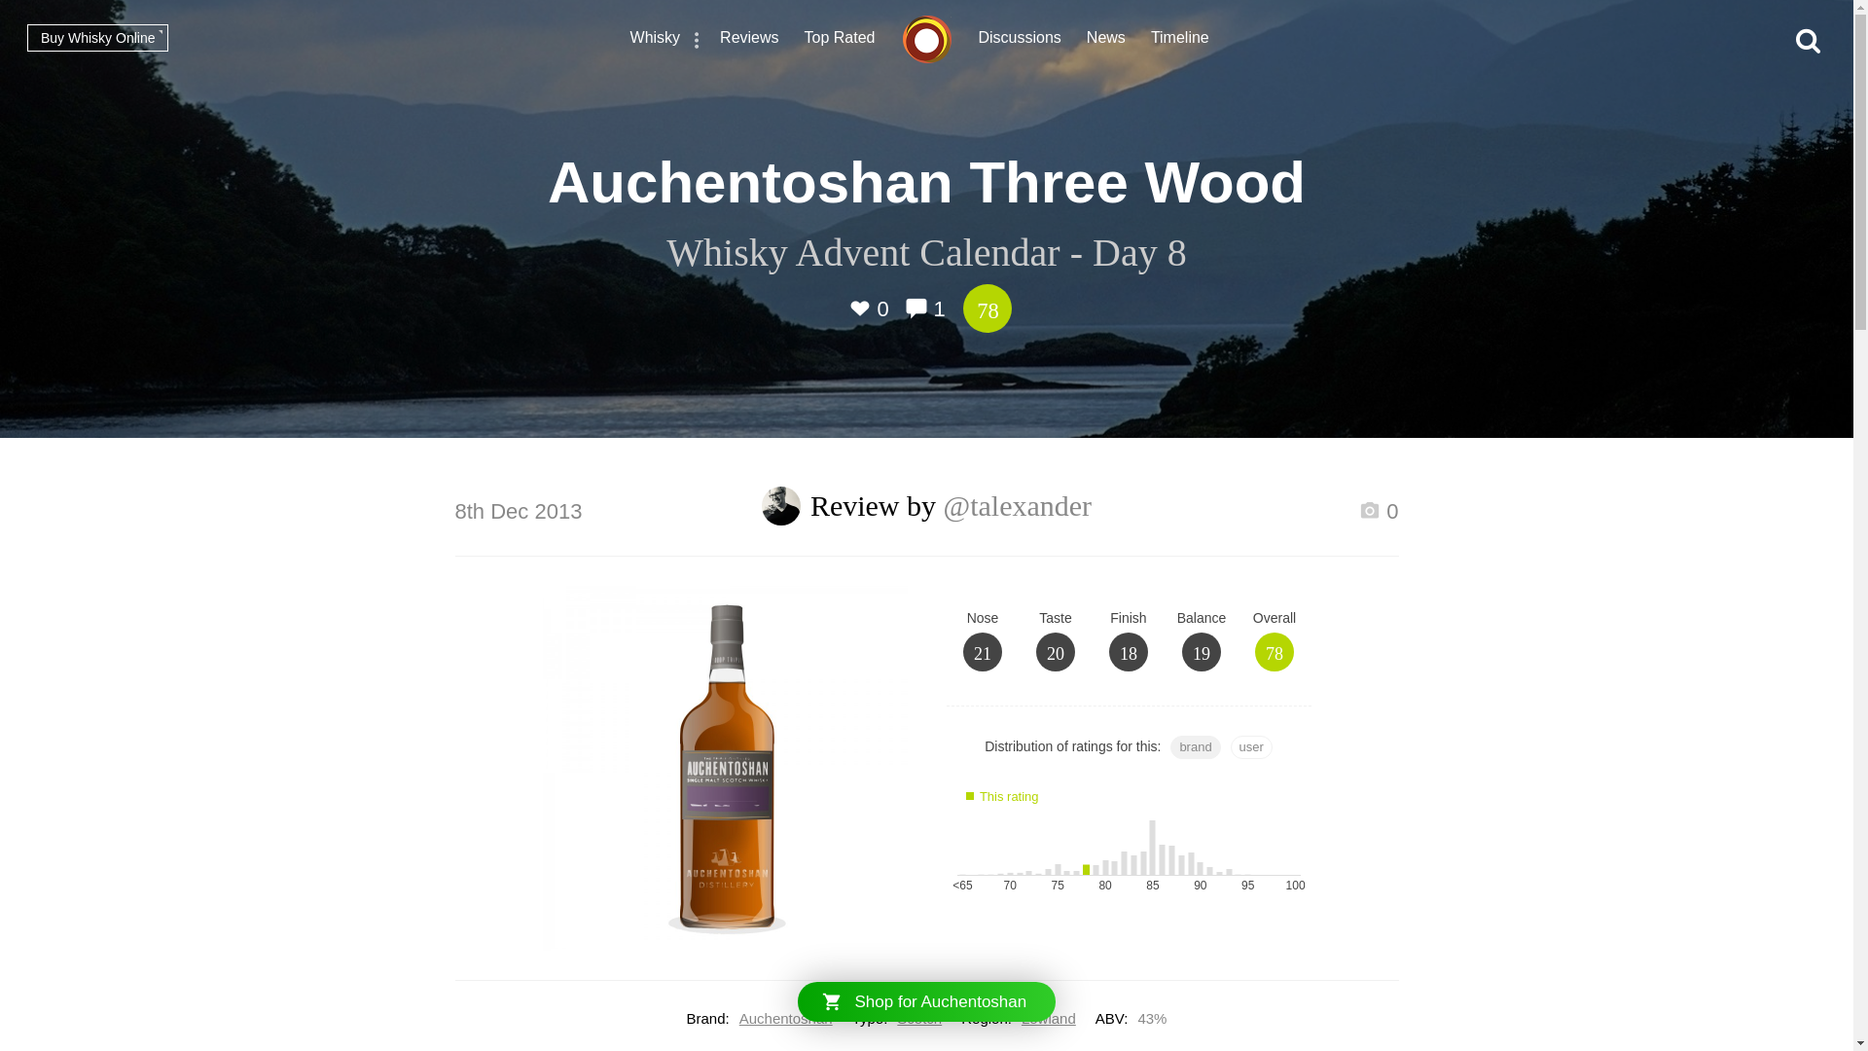 Image resolution: width=1868 pixels, height=1051 pixels. Describe the element at coordinates (918, 1018) in the screenshot. I see `Scotch` at that location.